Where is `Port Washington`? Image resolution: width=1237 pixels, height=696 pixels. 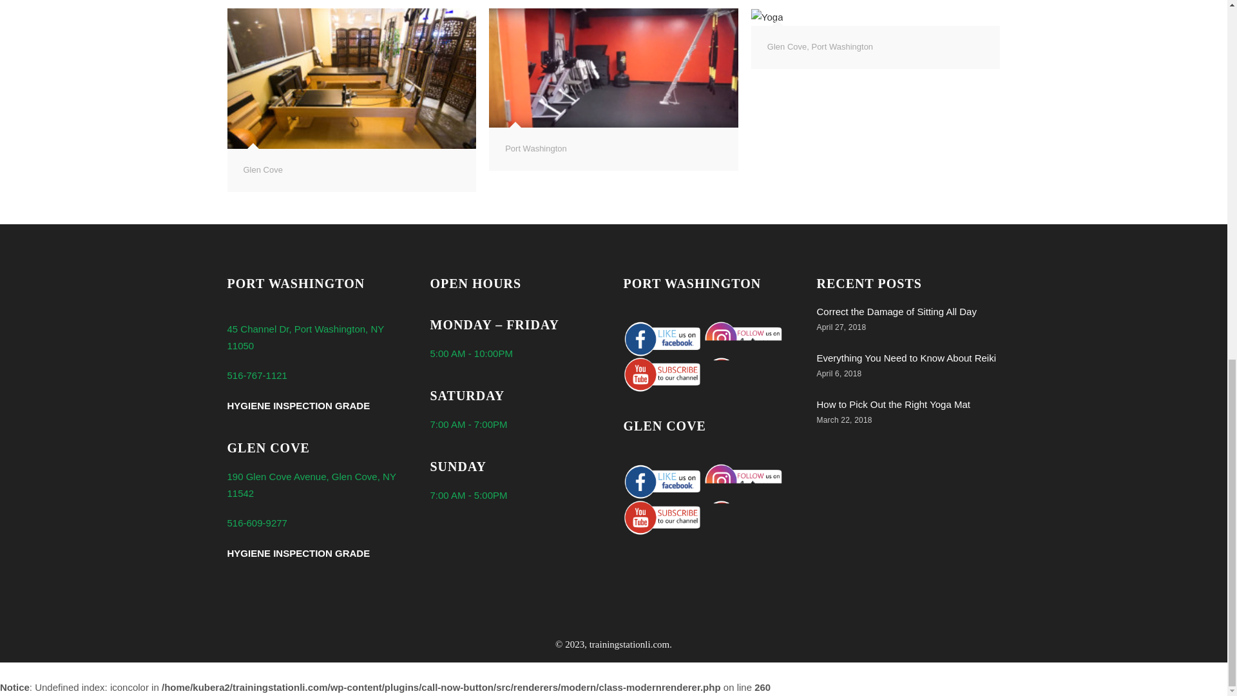
Port Washington is located at coordinates (535, 148).